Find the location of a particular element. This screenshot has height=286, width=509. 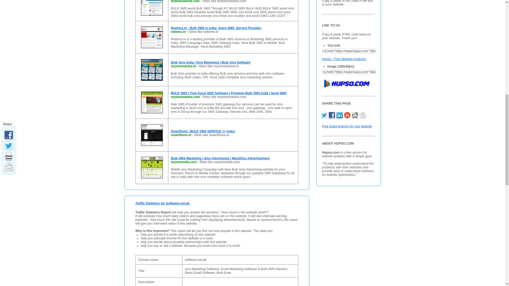

Sites like bulksmsworld.com is located at coordinates (224, 1).